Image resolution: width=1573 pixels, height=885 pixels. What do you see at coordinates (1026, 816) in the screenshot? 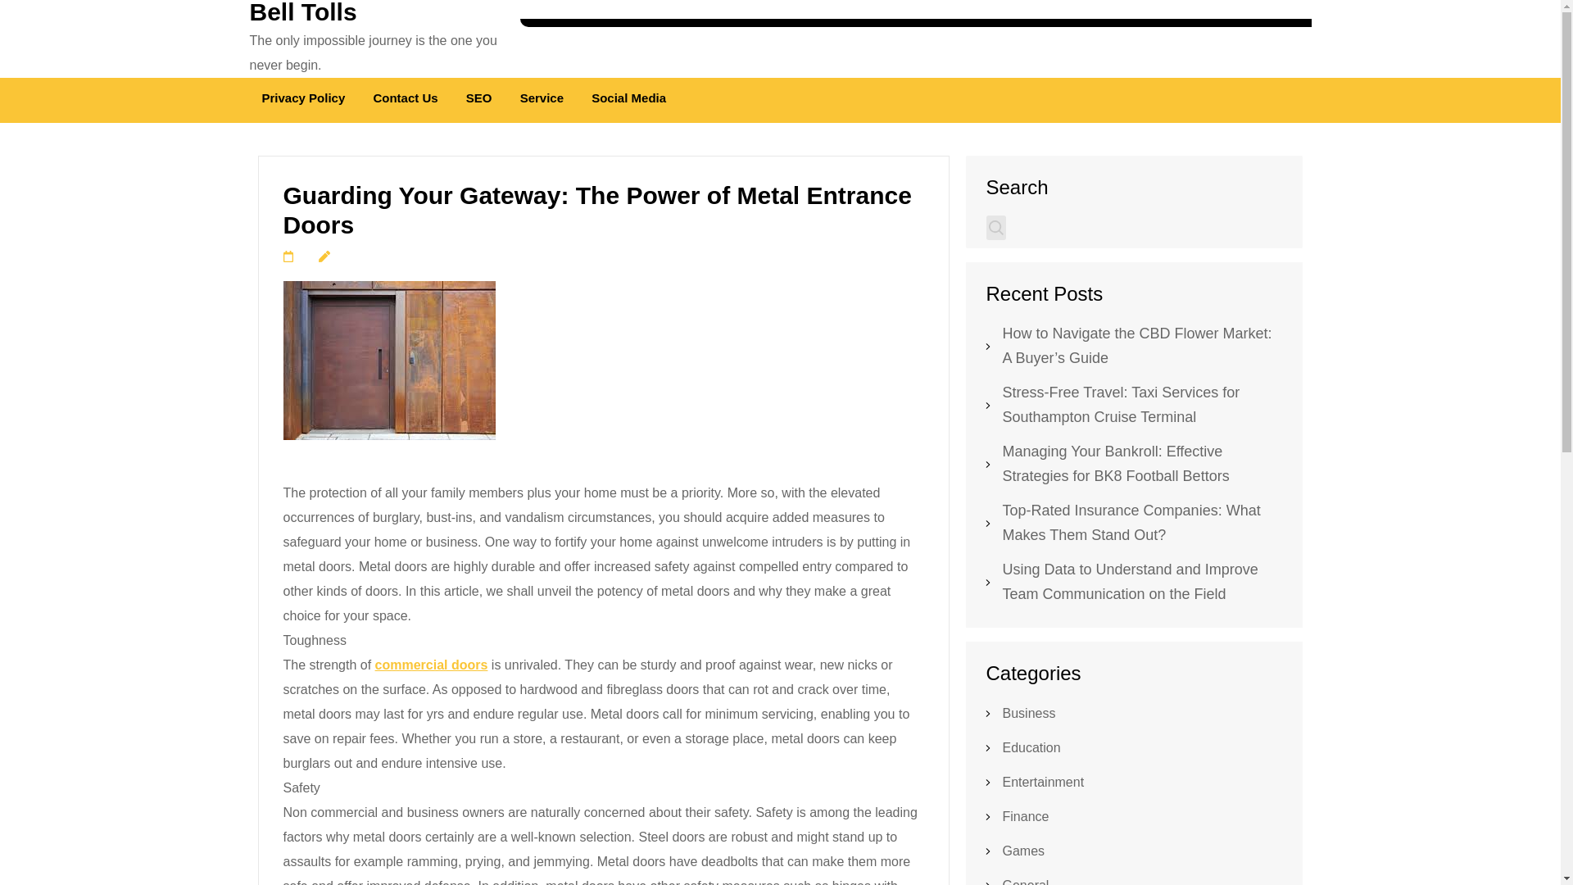
I see `Finance` at bounding box center [1026, 816].